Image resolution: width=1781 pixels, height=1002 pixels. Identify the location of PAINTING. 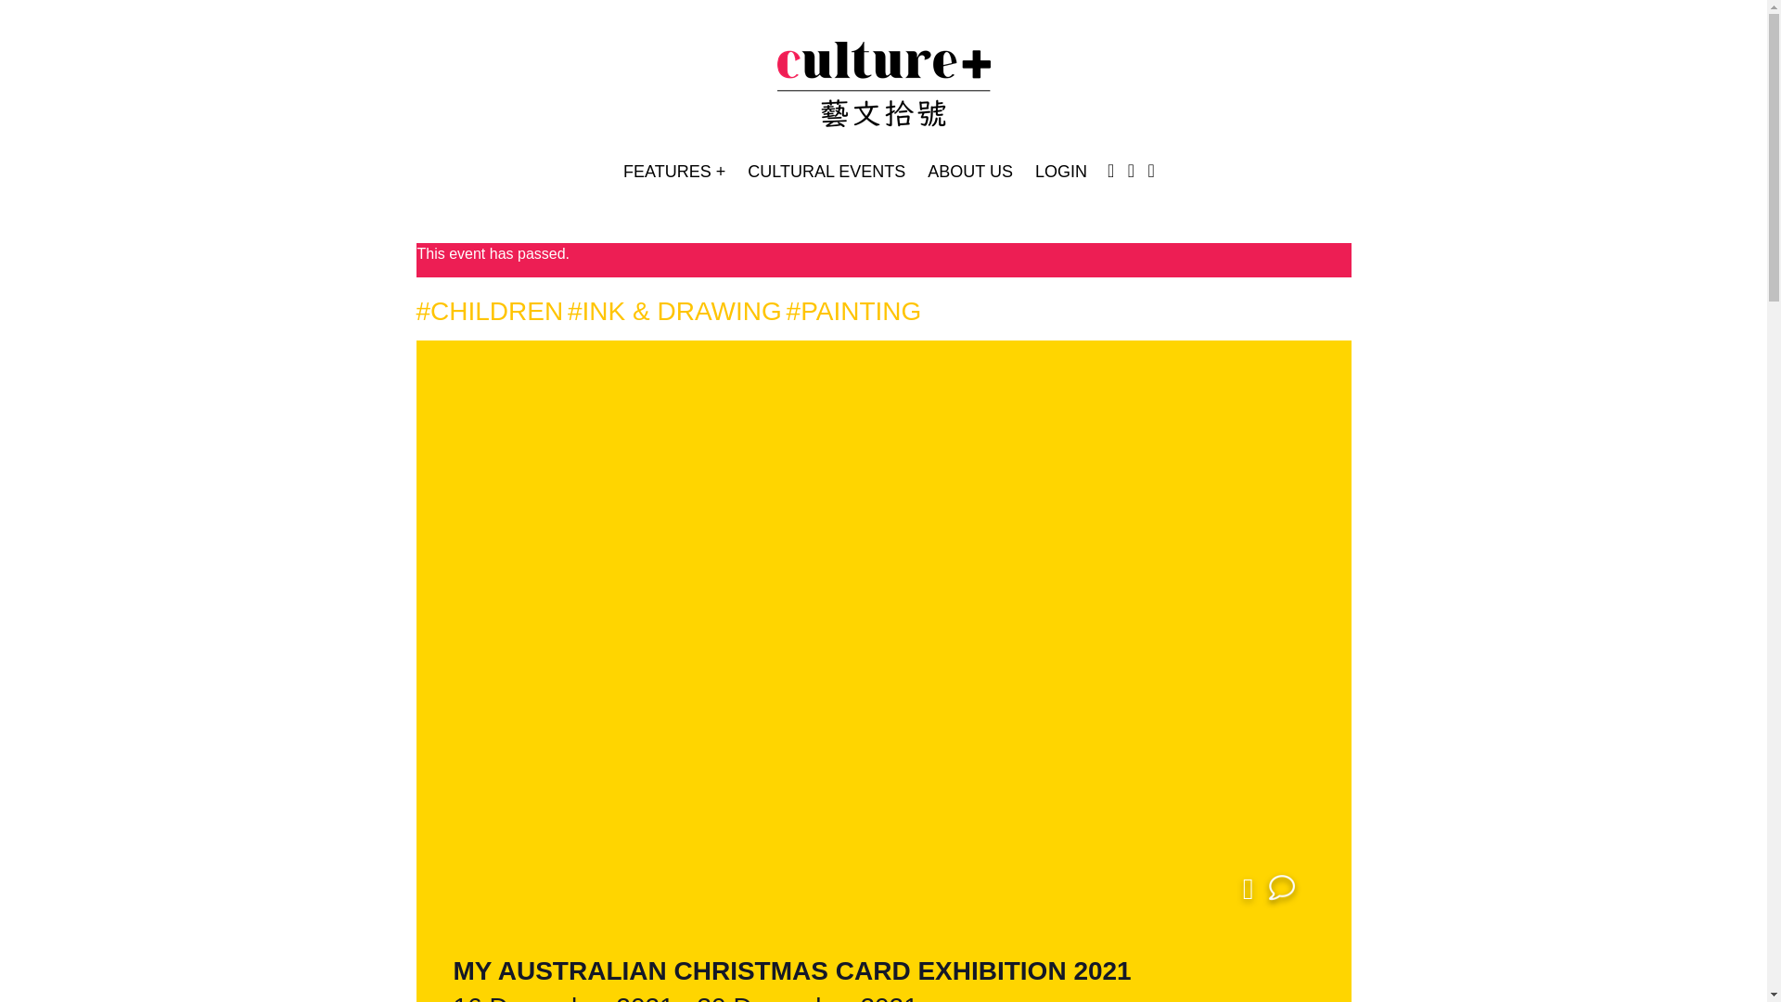
(854, 311).